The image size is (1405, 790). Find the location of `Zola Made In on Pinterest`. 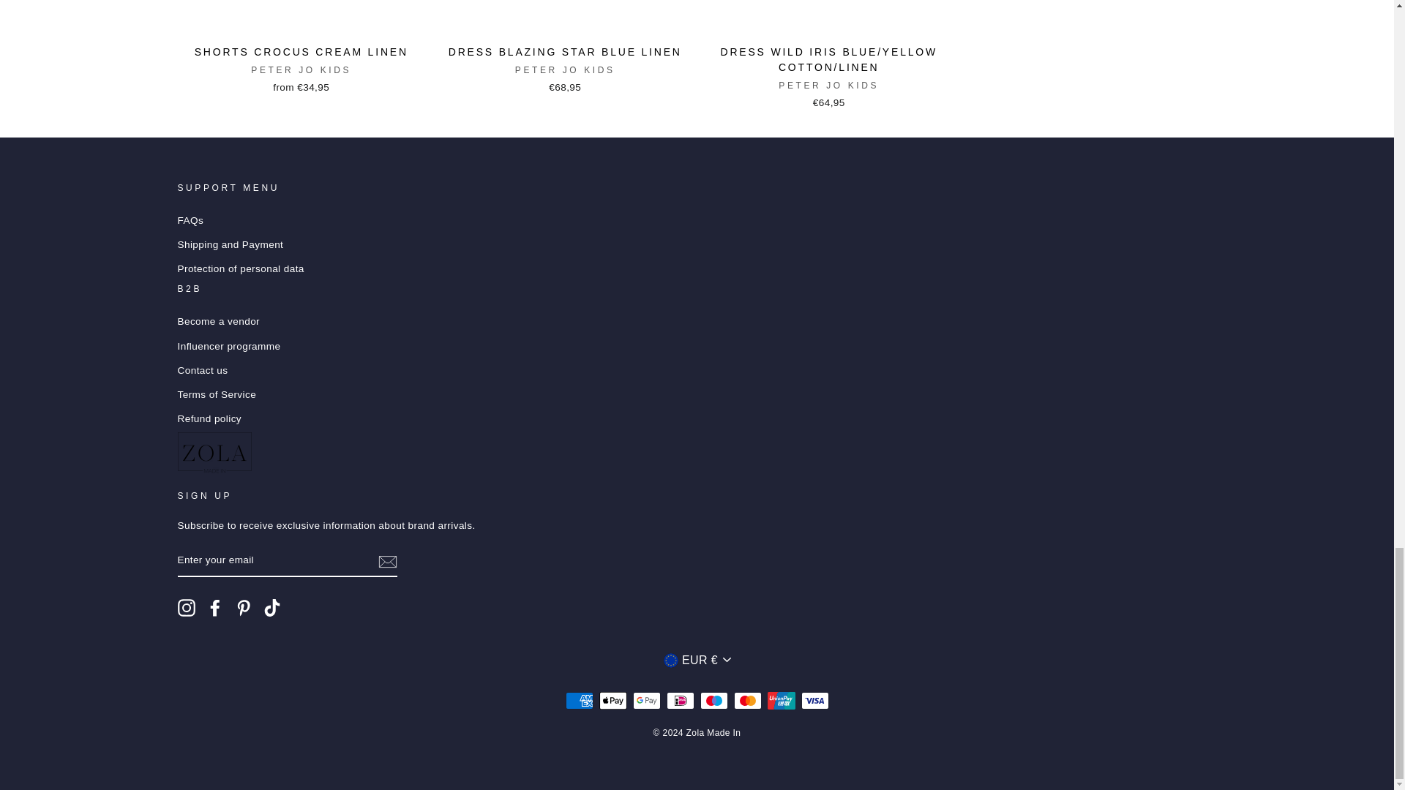

Zola Made In on Pinterest is located at coordinates (243, 607).